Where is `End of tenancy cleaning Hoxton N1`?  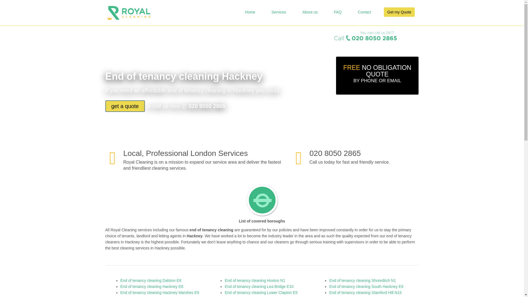
End of tenancy cleaning Hoxton N1 is located at coordinates (255, 280).